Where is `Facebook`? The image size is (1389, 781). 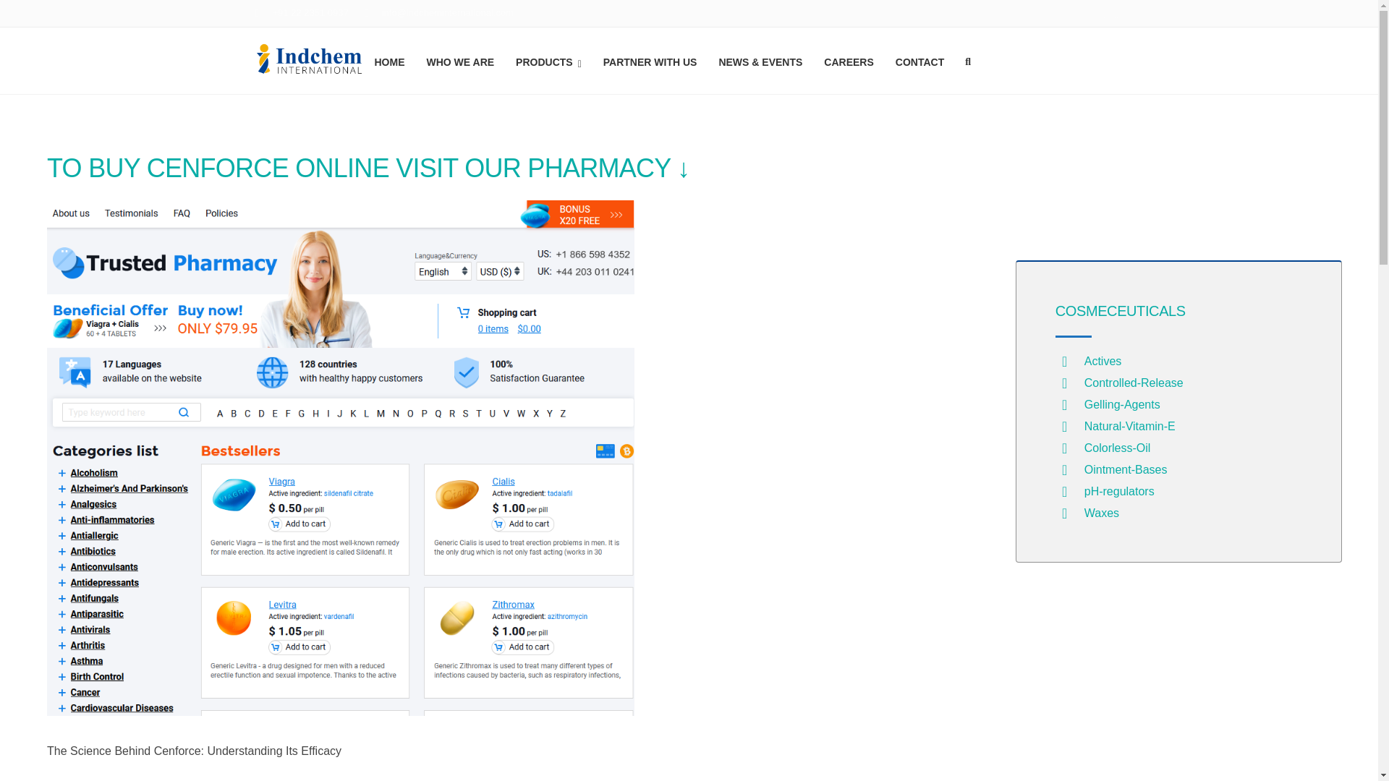
Facebook is located at coordinates (1103, 14).